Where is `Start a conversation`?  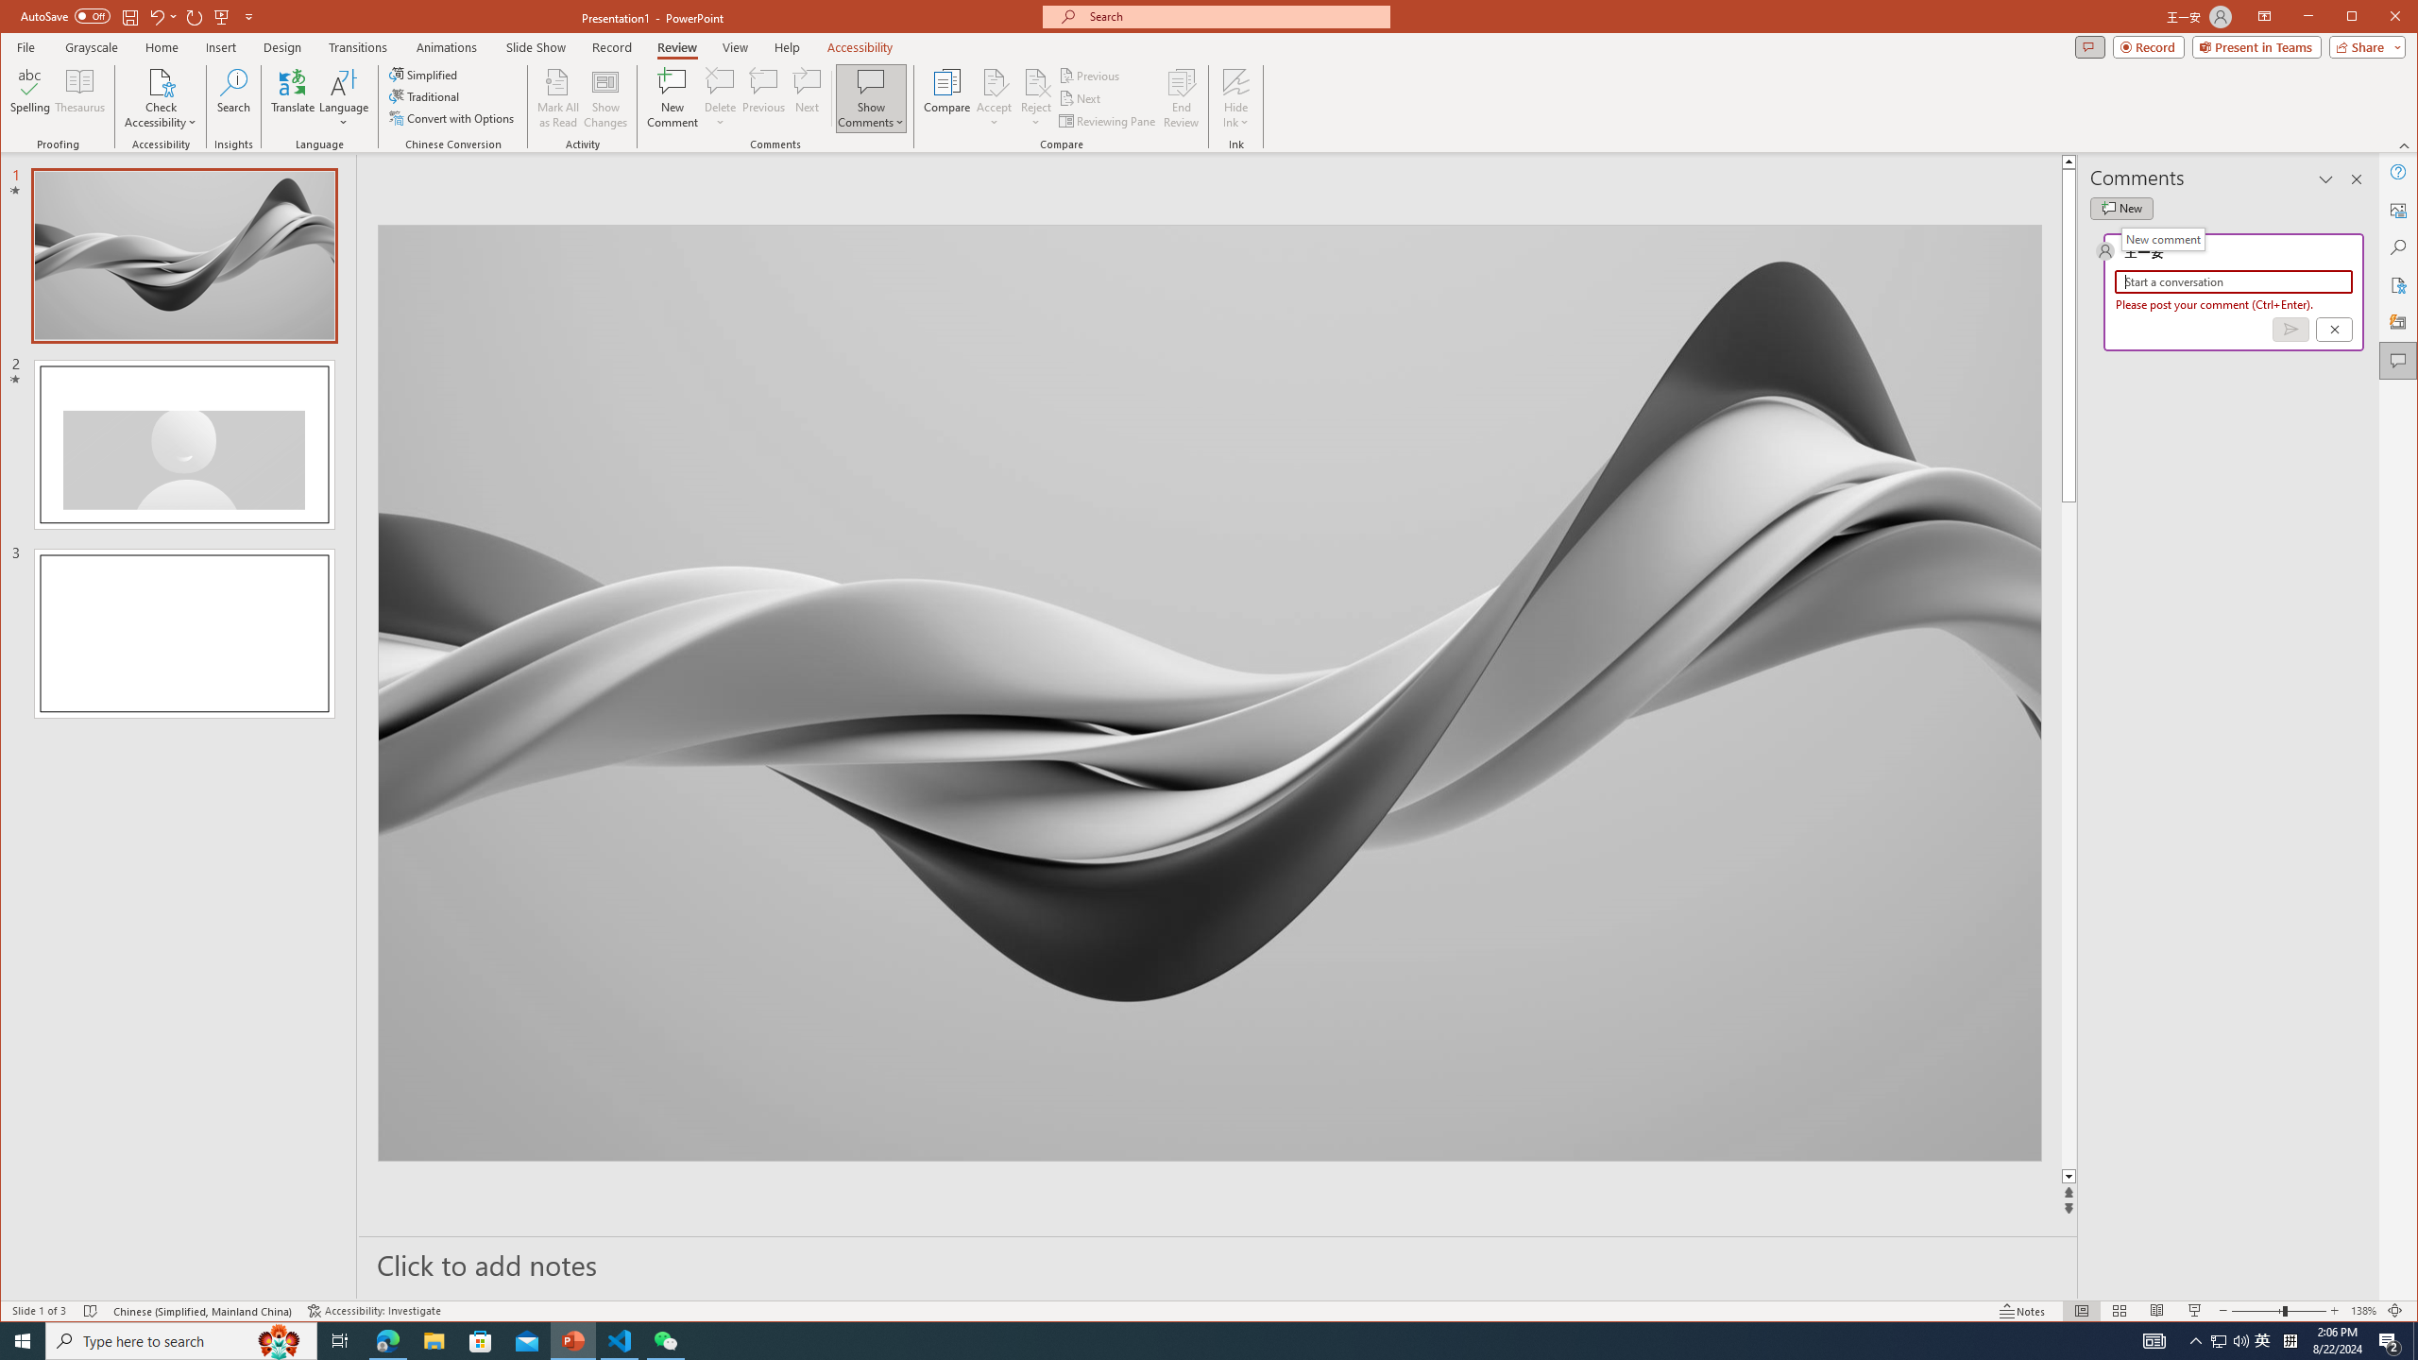
Start a conversation is located at coordinates (81, 98).